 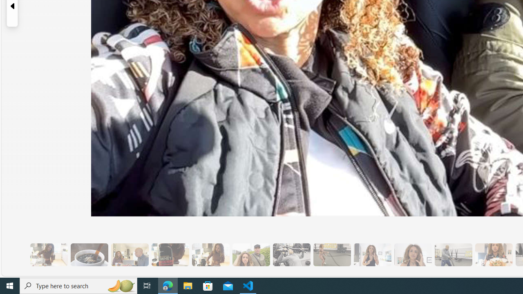 What do you see at coordinates (372, 255) in the screenshot?
I see `11 They Eat More Protein for Breakfast` at bounding box center [372, 255].